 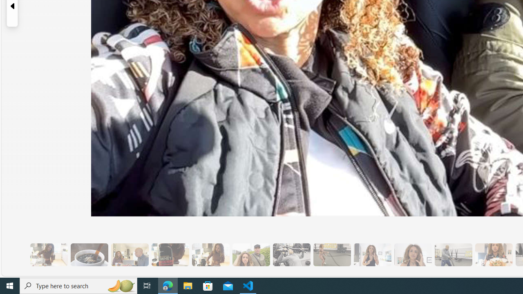 What do you see at coordinates (372, 255) in the screenshot?
I see `11 They Eat More Protein for Breakfast` at bounding box center [372, 255].